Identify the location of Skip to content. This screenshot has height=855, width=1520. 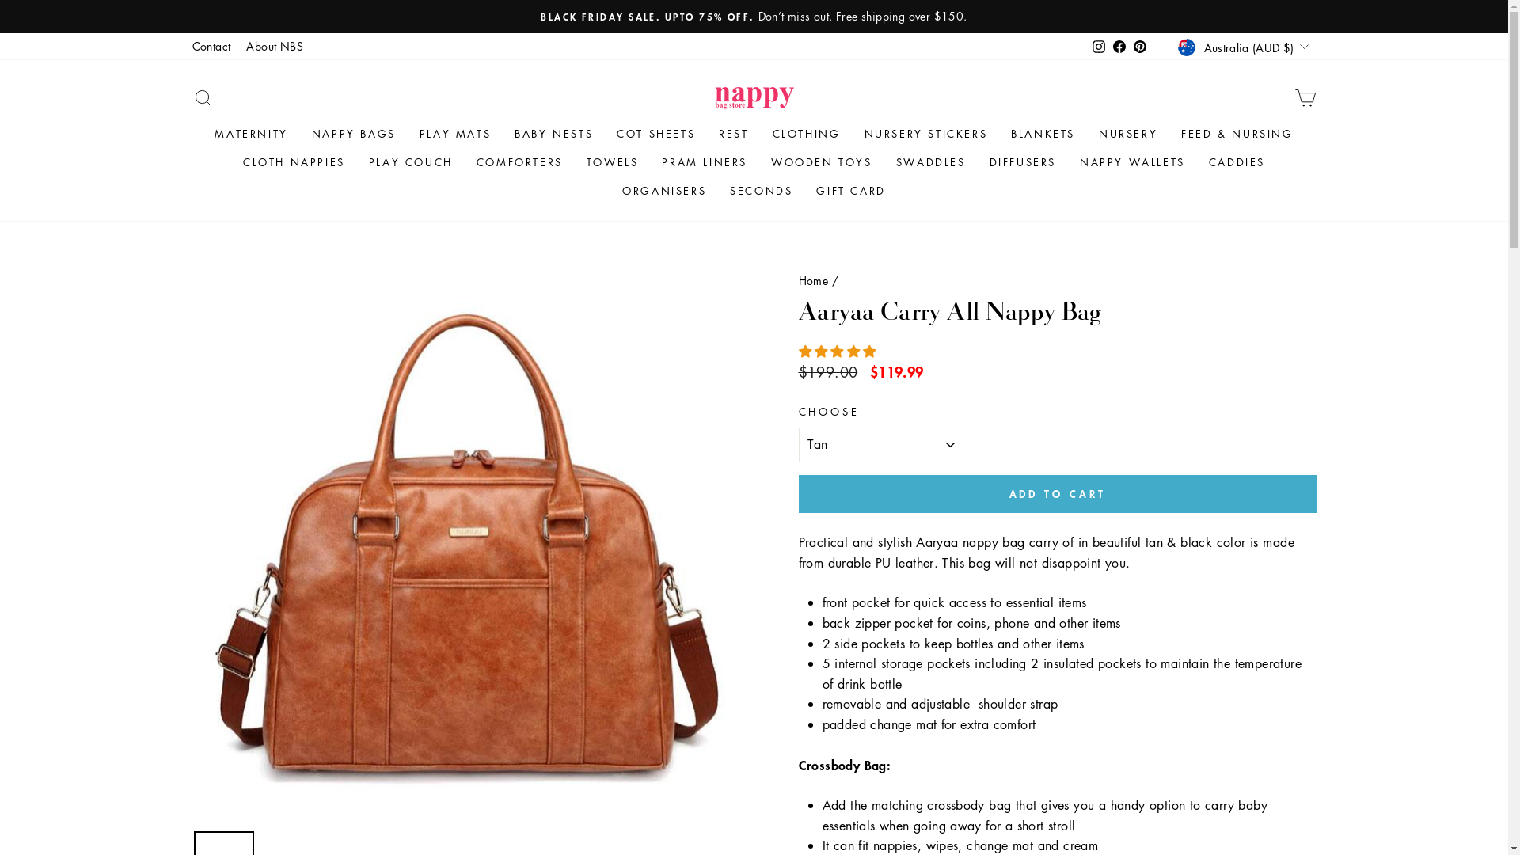
(0, 0).